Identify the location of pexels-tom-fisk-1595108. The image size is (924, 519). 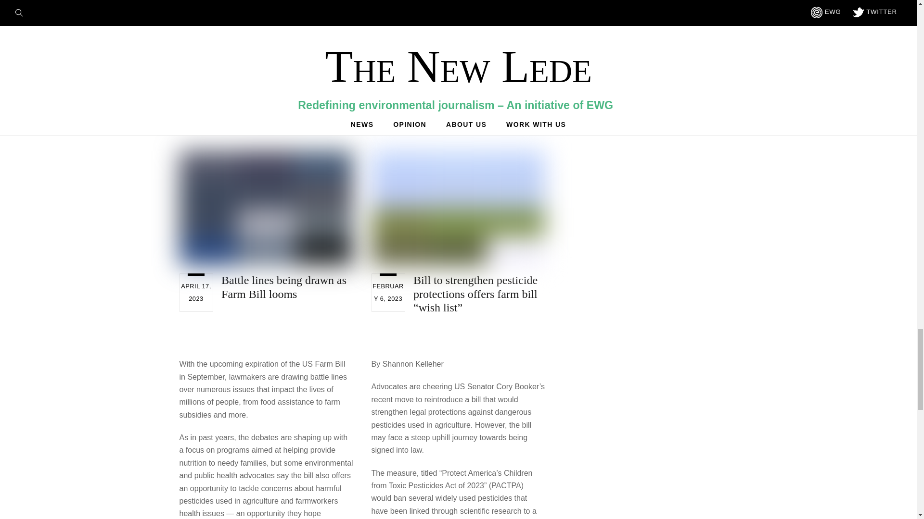
(266, 208).